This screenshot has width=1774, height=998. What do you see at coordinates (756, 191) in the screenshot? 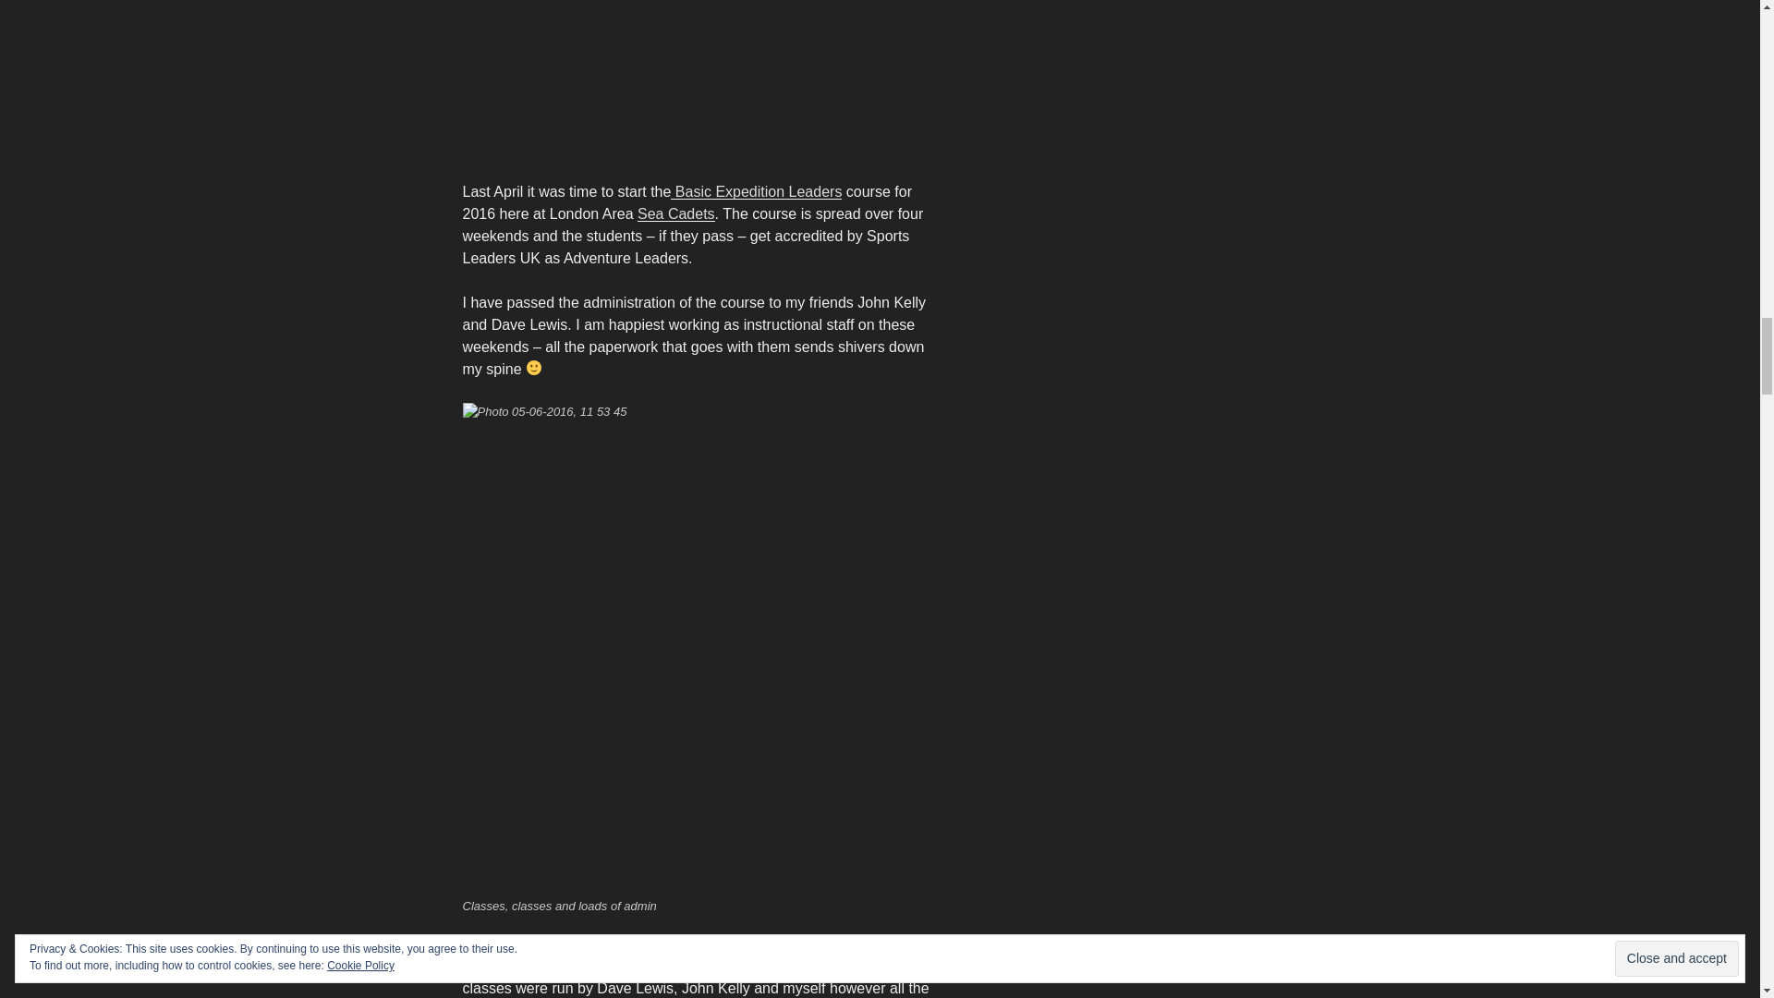
I see `Basic Expedition Leaders` at bounding box center [756, 191].